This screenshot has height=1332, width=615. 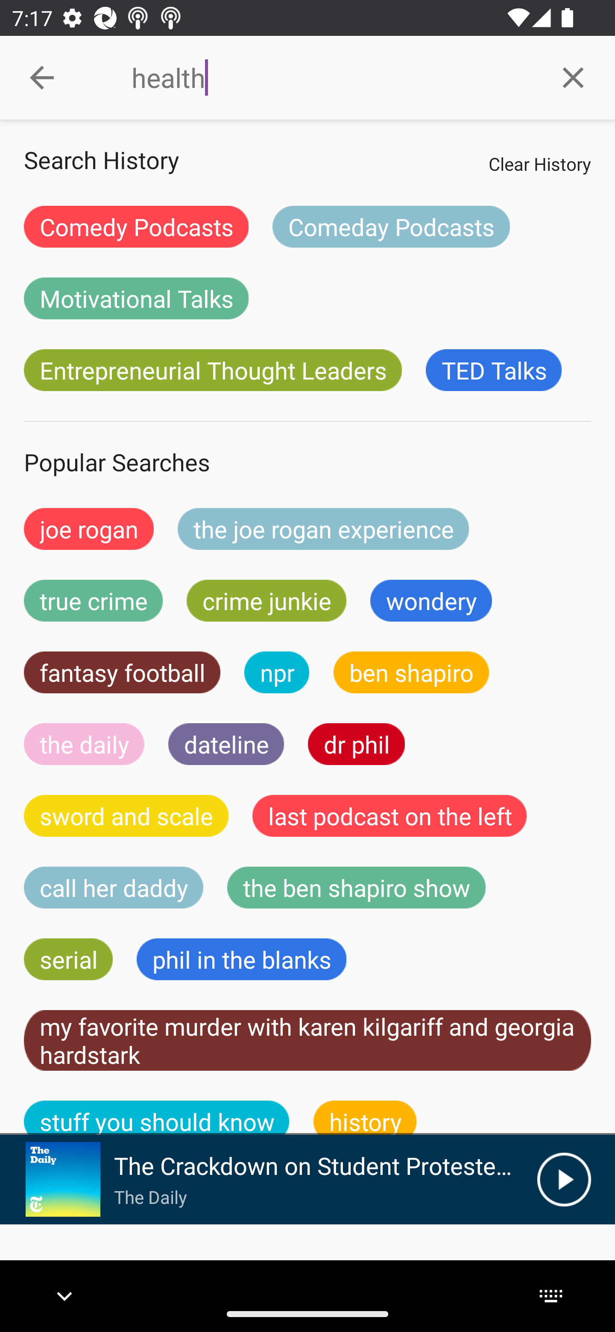 What do you see at coordinates (136, 226) in the screenshot?
I see `Comedy Podcasts` at bounding box center [136, 226].